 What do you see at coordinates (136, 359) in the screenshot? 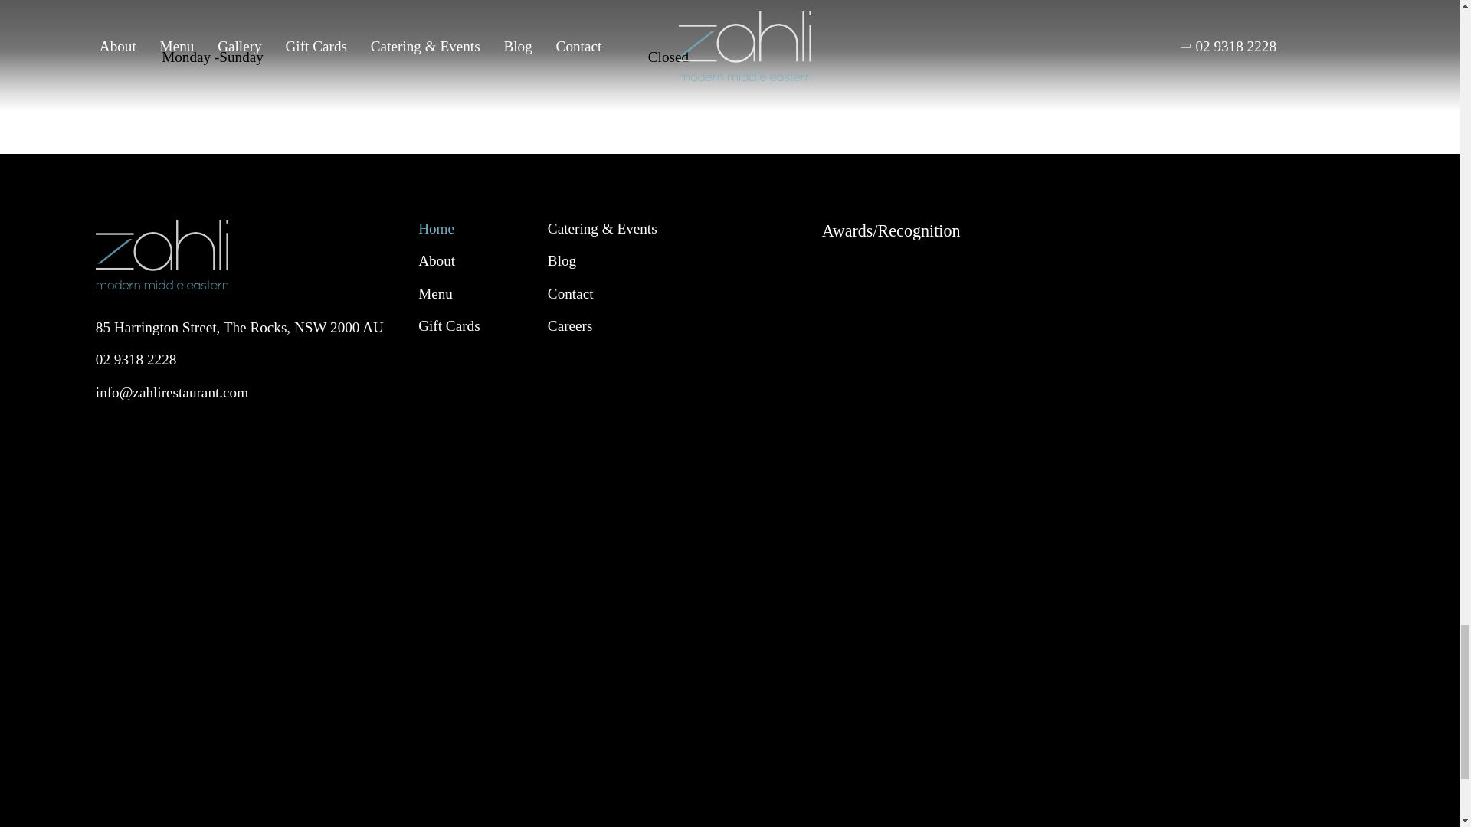
I see `02 9318 2228` at bounding box center [136, 359].